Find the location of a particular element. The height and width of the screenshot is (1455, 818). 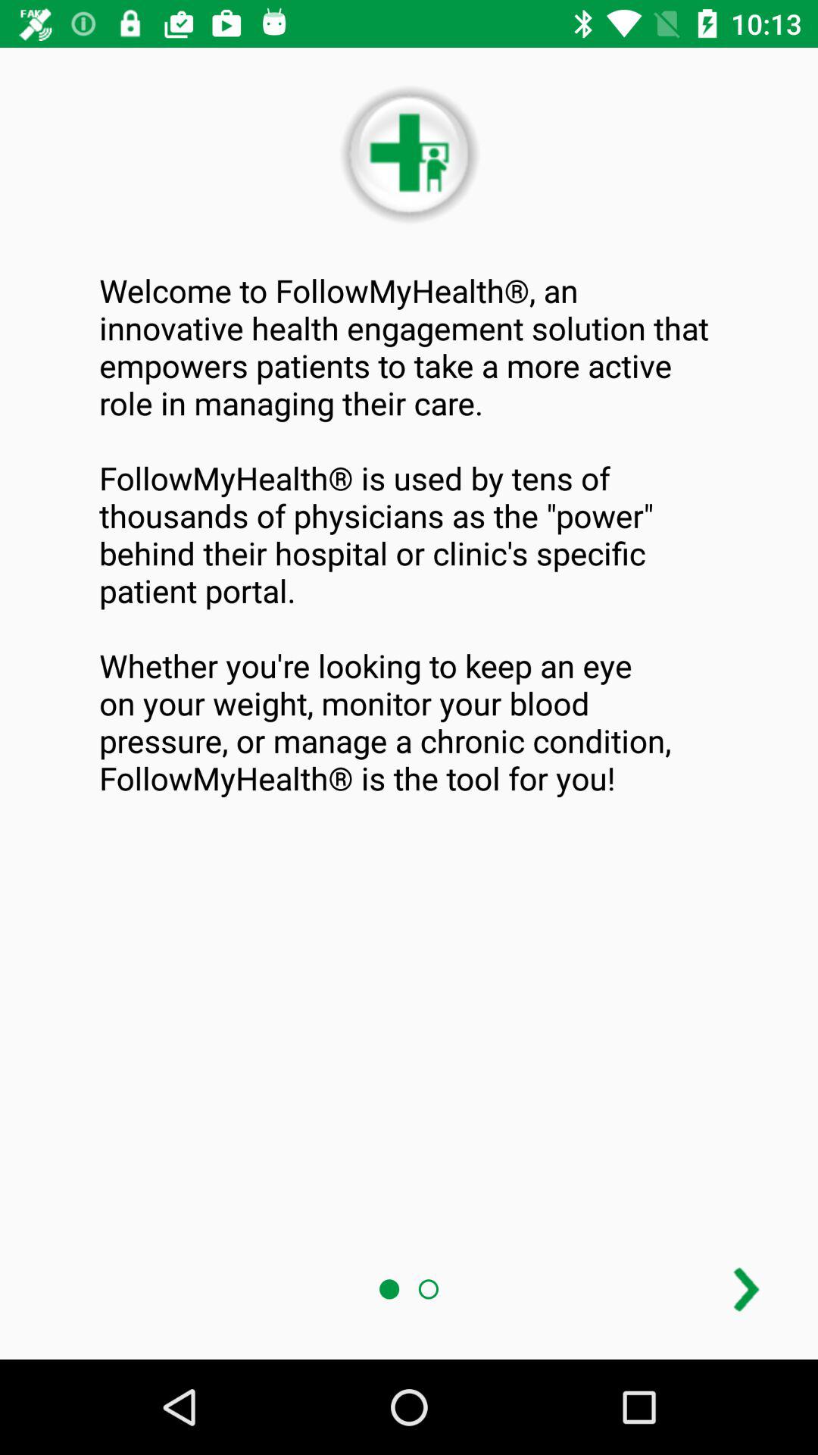

advance page is located at coordinates (747, 1290).